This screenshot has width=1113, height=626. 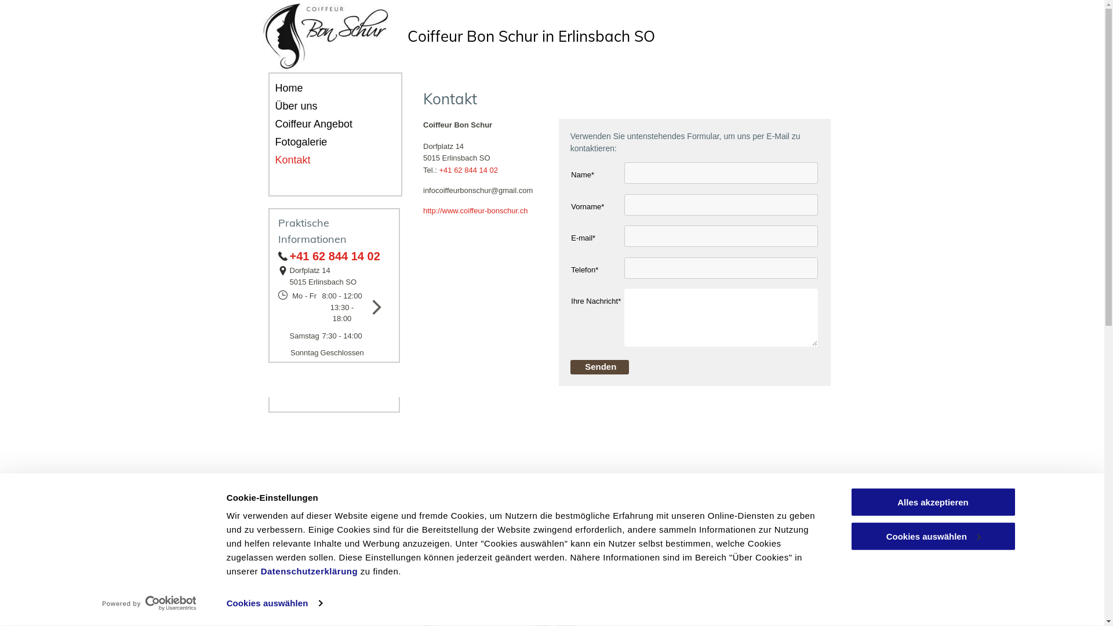 What do you see at coordinates (325, 160) in the screenshot?
I see `Kontakt` at bounding box center [325, 160].